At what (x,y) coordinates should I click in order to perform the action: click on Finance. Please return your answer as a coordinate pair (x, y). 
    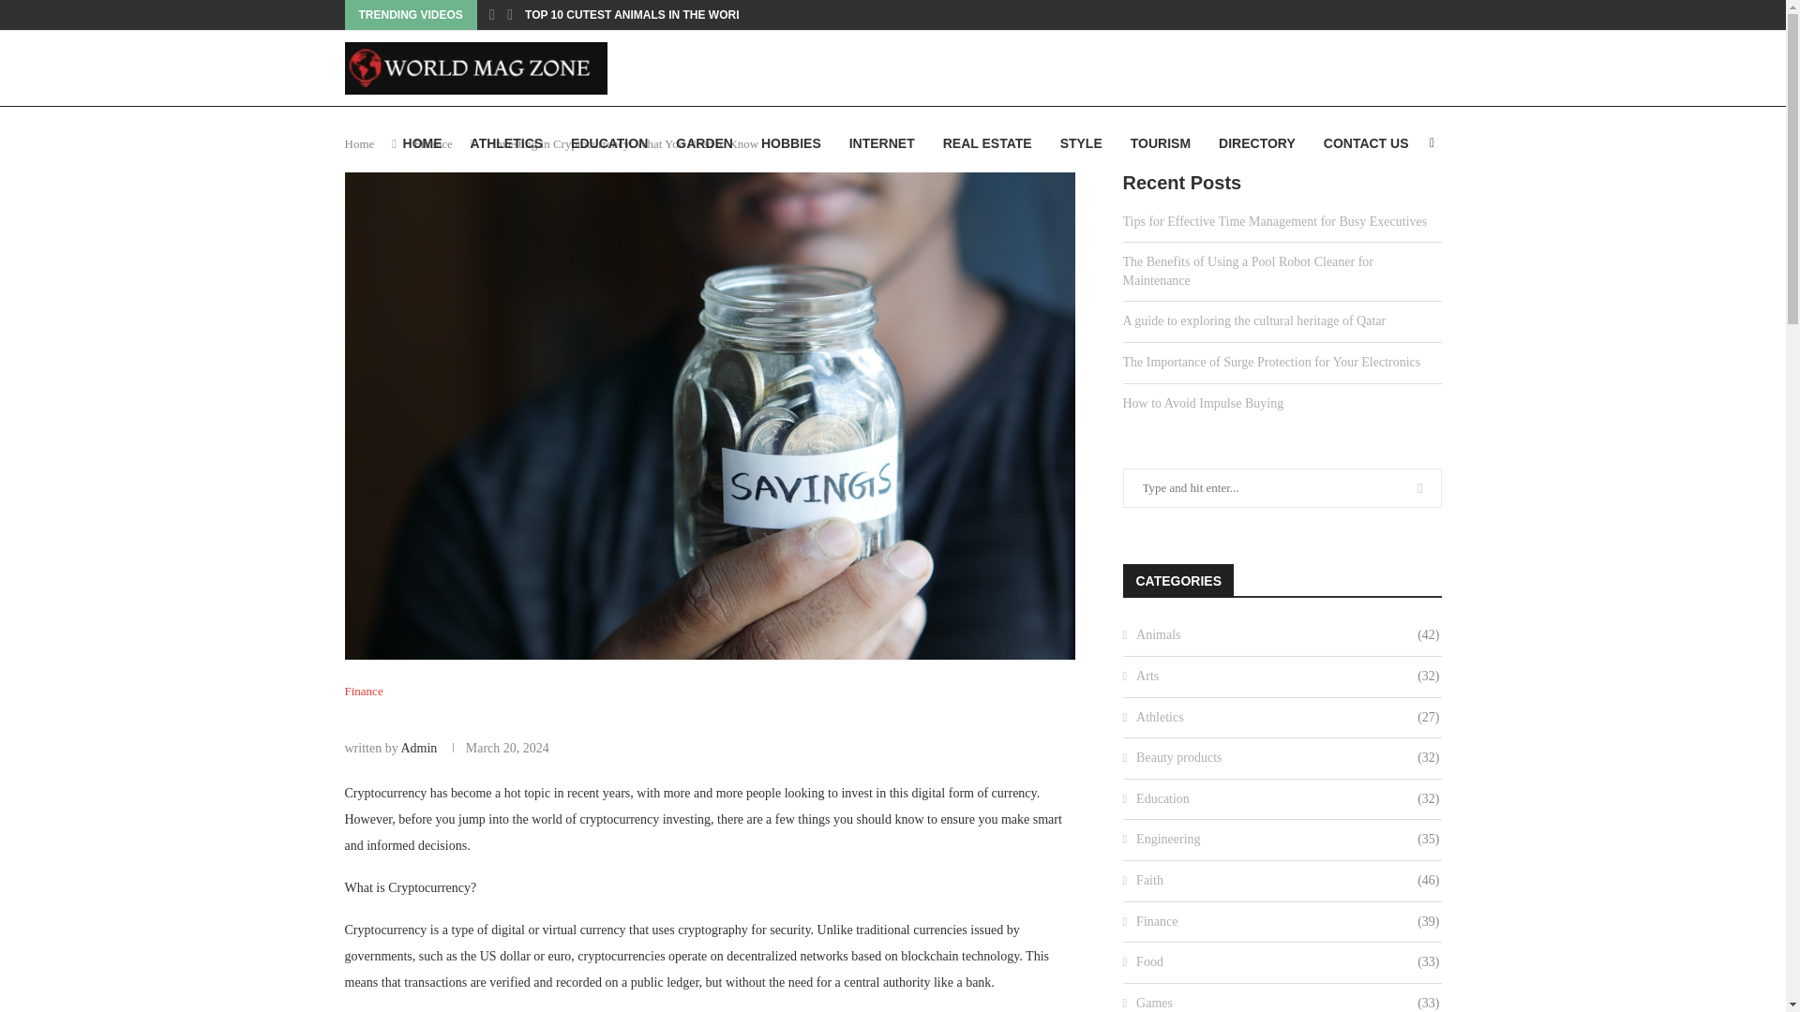
    Looking at the image, I should click on (433, 142).